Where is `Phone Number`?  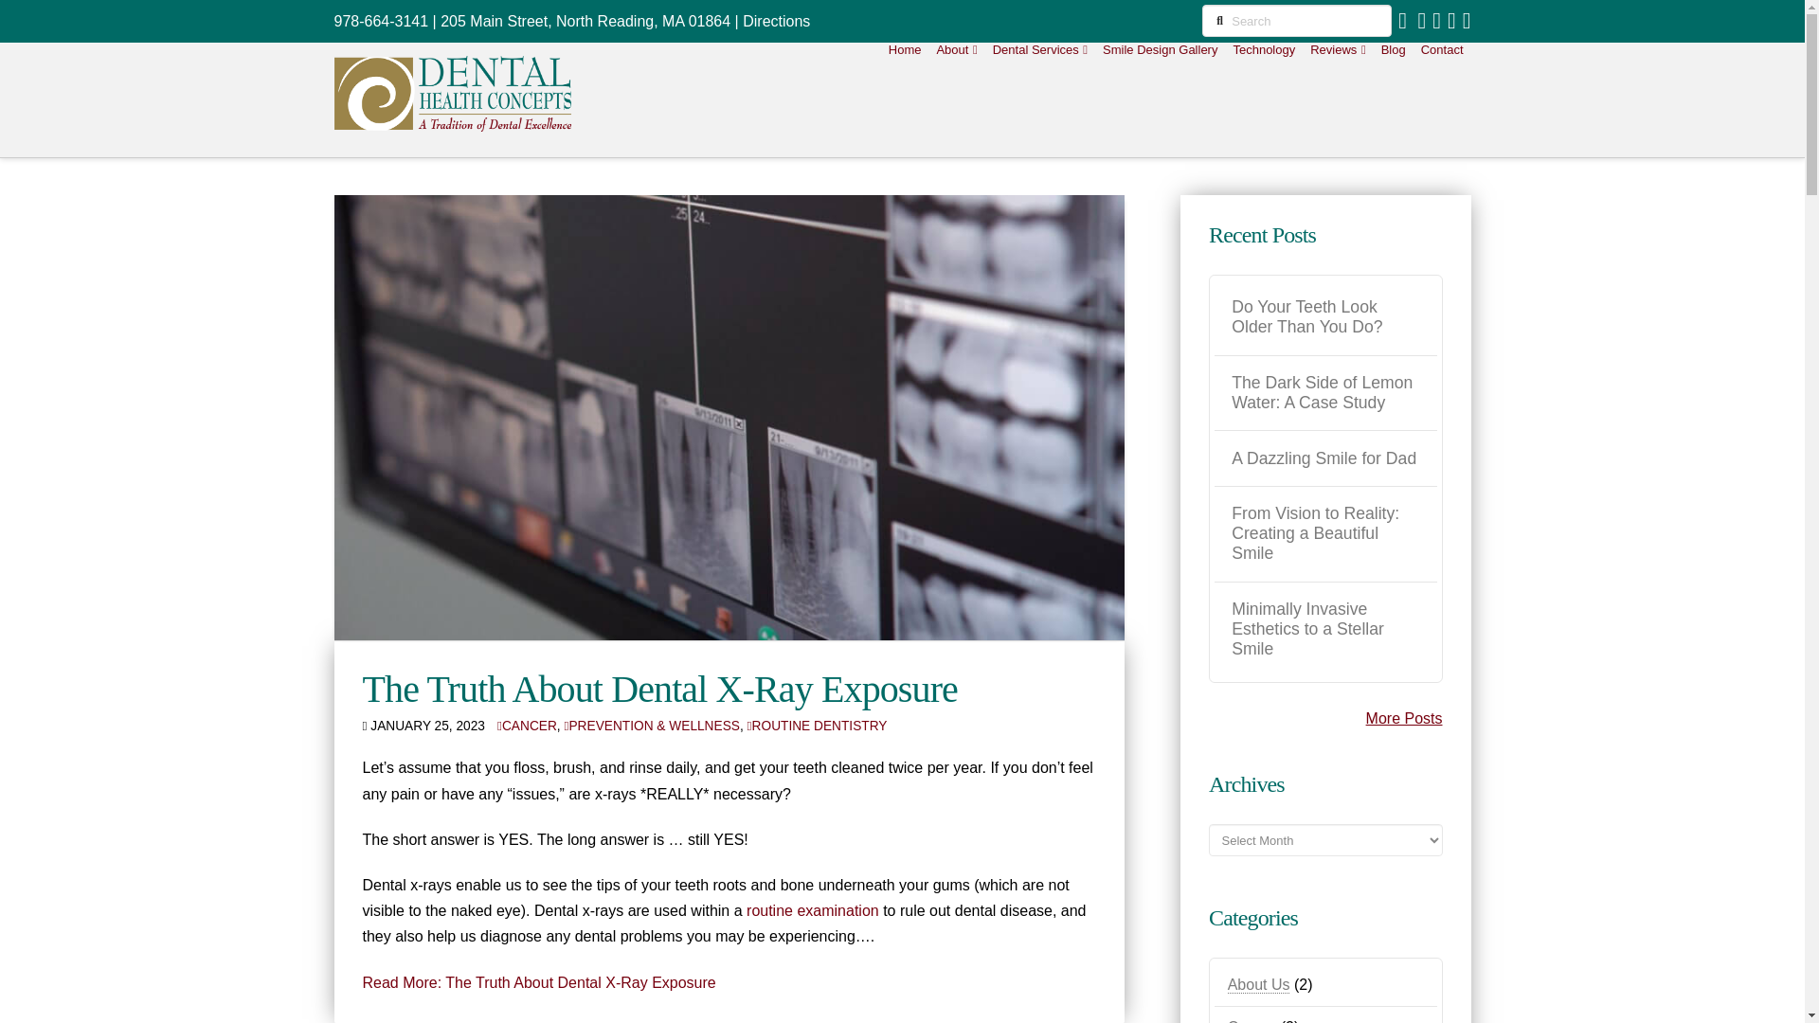
Phone Number is located at coordinates (380, 21).